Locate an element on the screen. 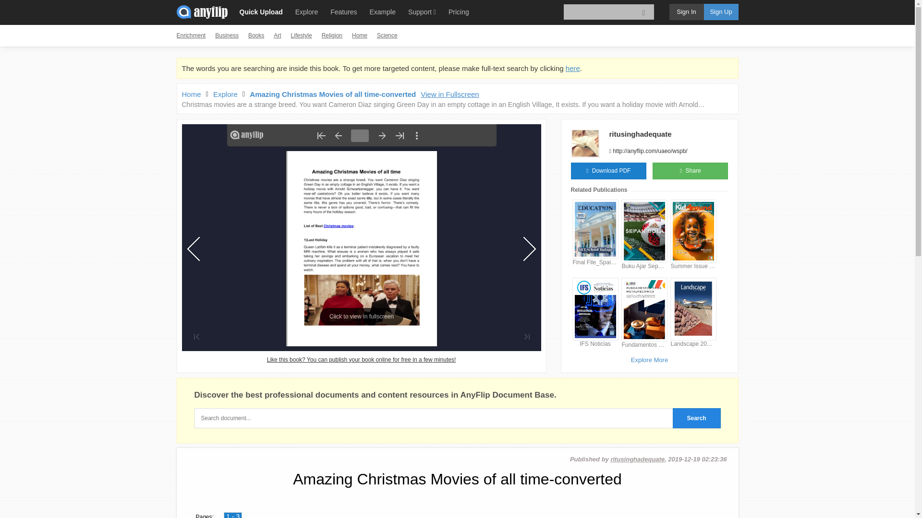  Religion is located at coordinates (332, 35).